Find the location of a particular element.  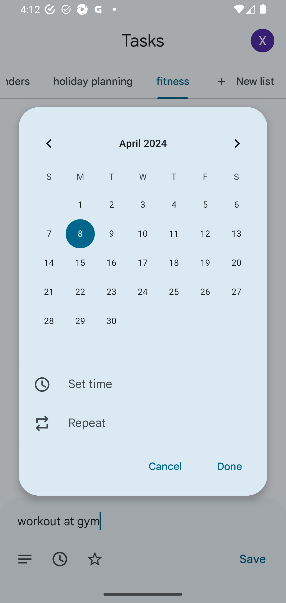

5 05 April 2024 is located at coordinates (205, 205).